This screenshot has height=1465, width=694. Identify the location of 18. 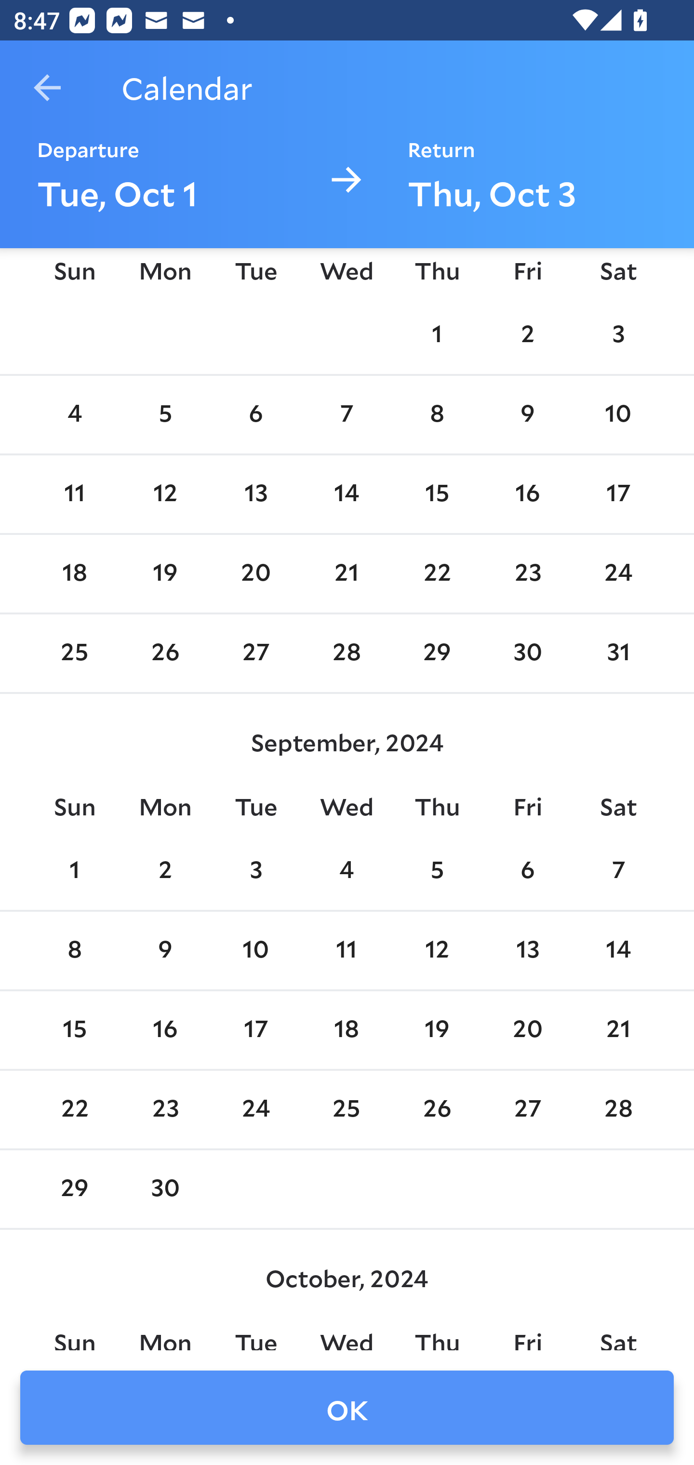
(347, 1030).